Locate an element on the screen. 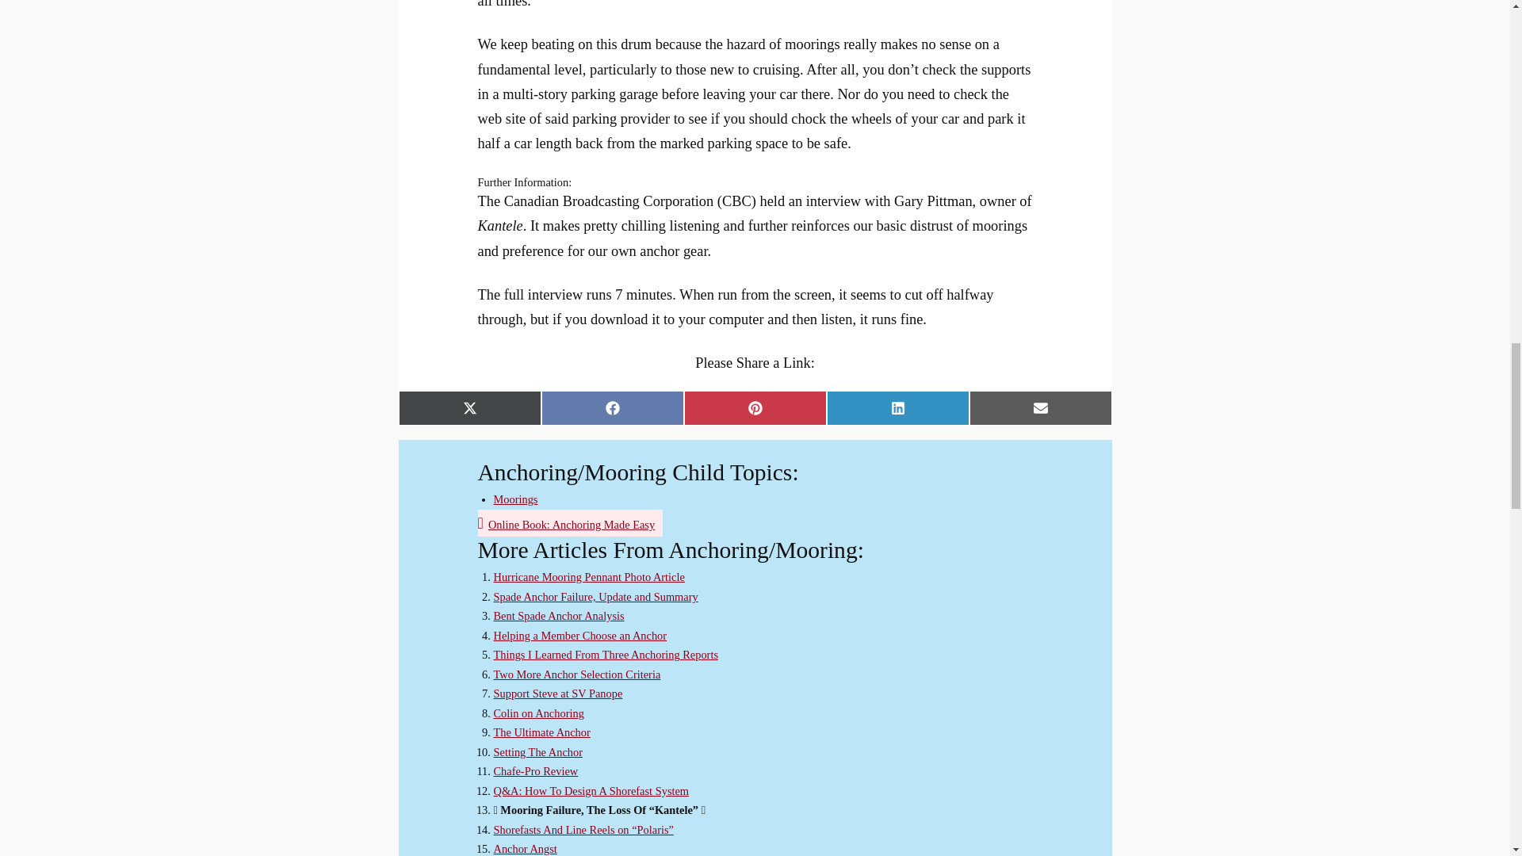  Moorings is located at coordinates (515, 499).